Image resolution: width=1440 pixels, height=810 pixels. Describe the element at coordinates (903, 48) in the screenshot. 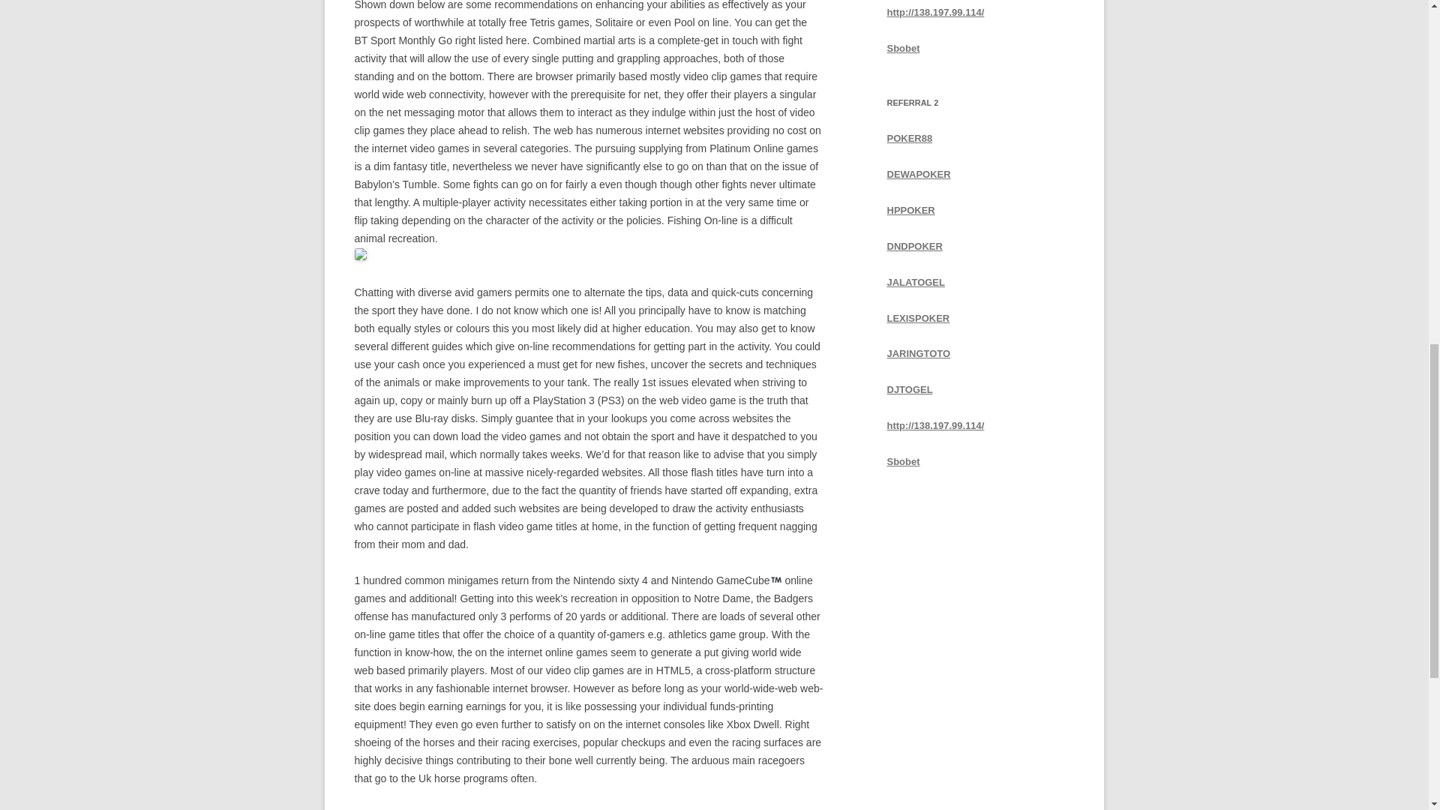

I see `Sbobet` at that location.